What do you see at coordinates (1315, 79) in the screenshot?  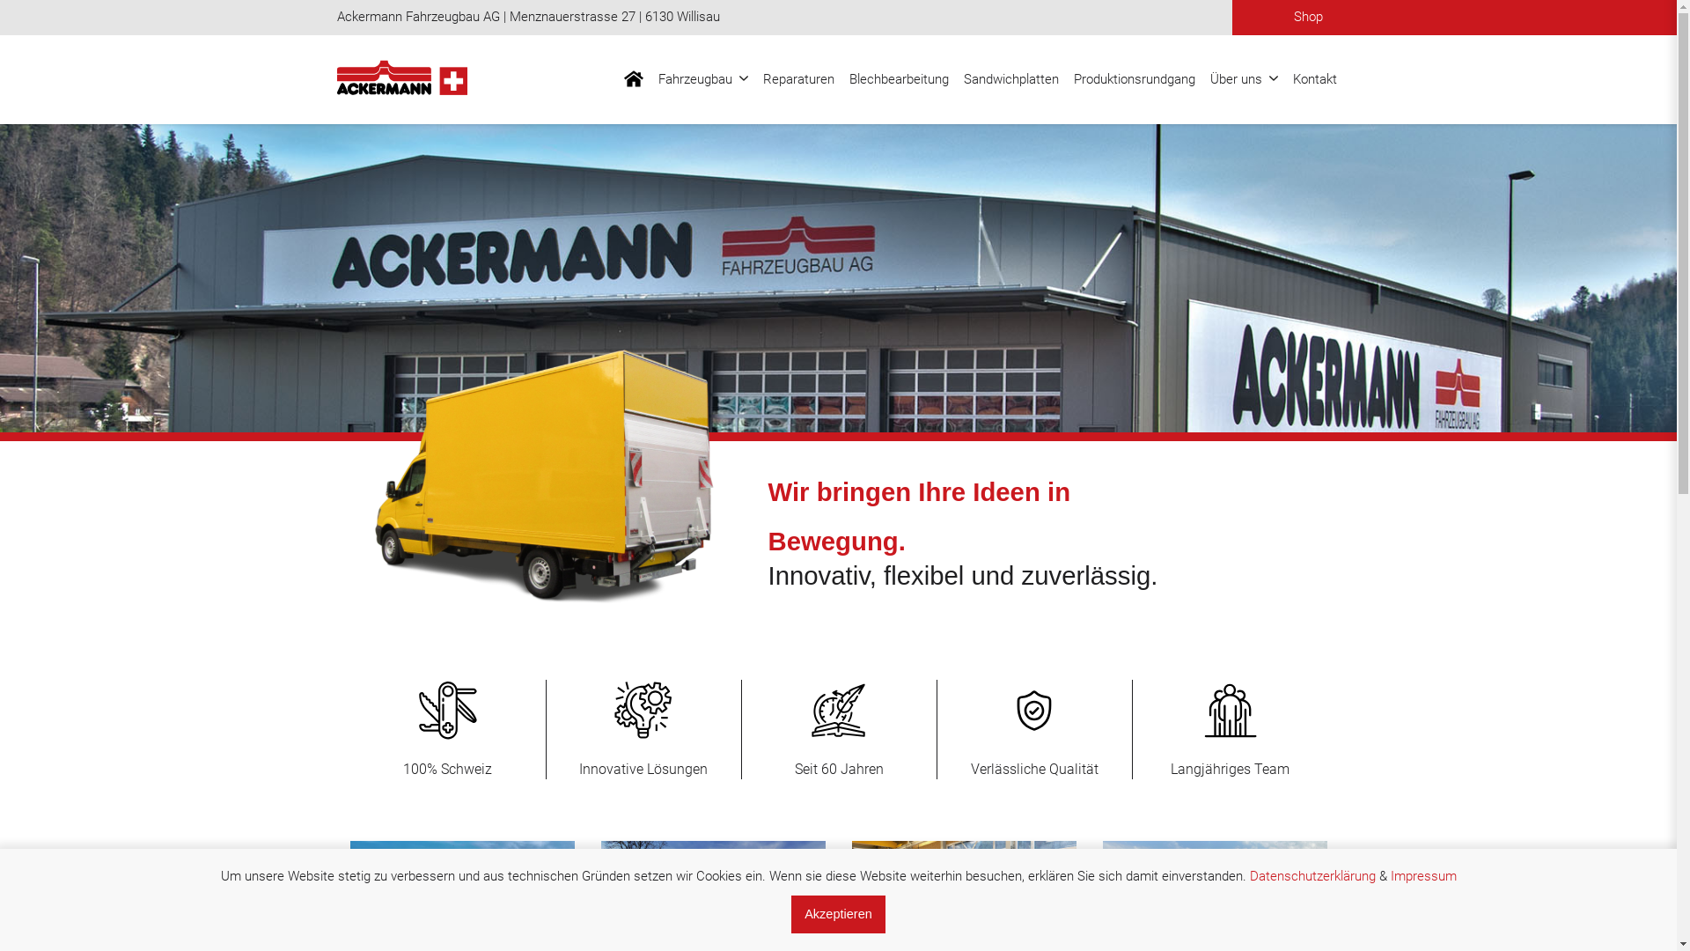 I see `Kontakt` at bounding box center [1315, 79].